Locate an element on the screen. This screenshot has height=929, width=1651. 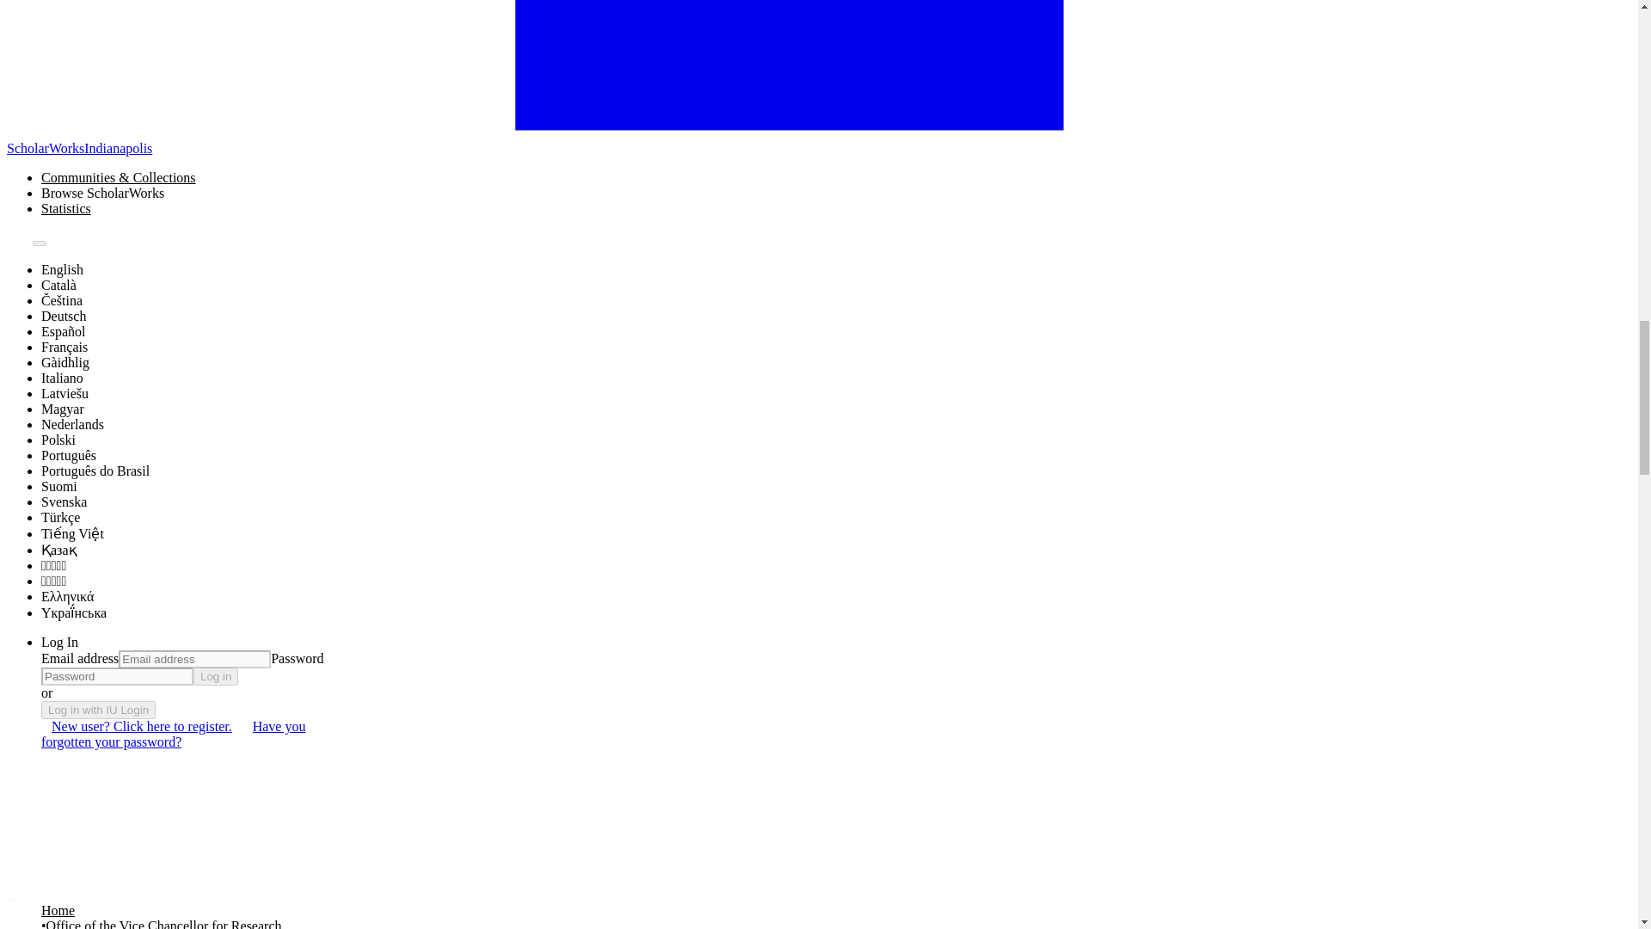
Statistics is located at coordinates (65, 208).